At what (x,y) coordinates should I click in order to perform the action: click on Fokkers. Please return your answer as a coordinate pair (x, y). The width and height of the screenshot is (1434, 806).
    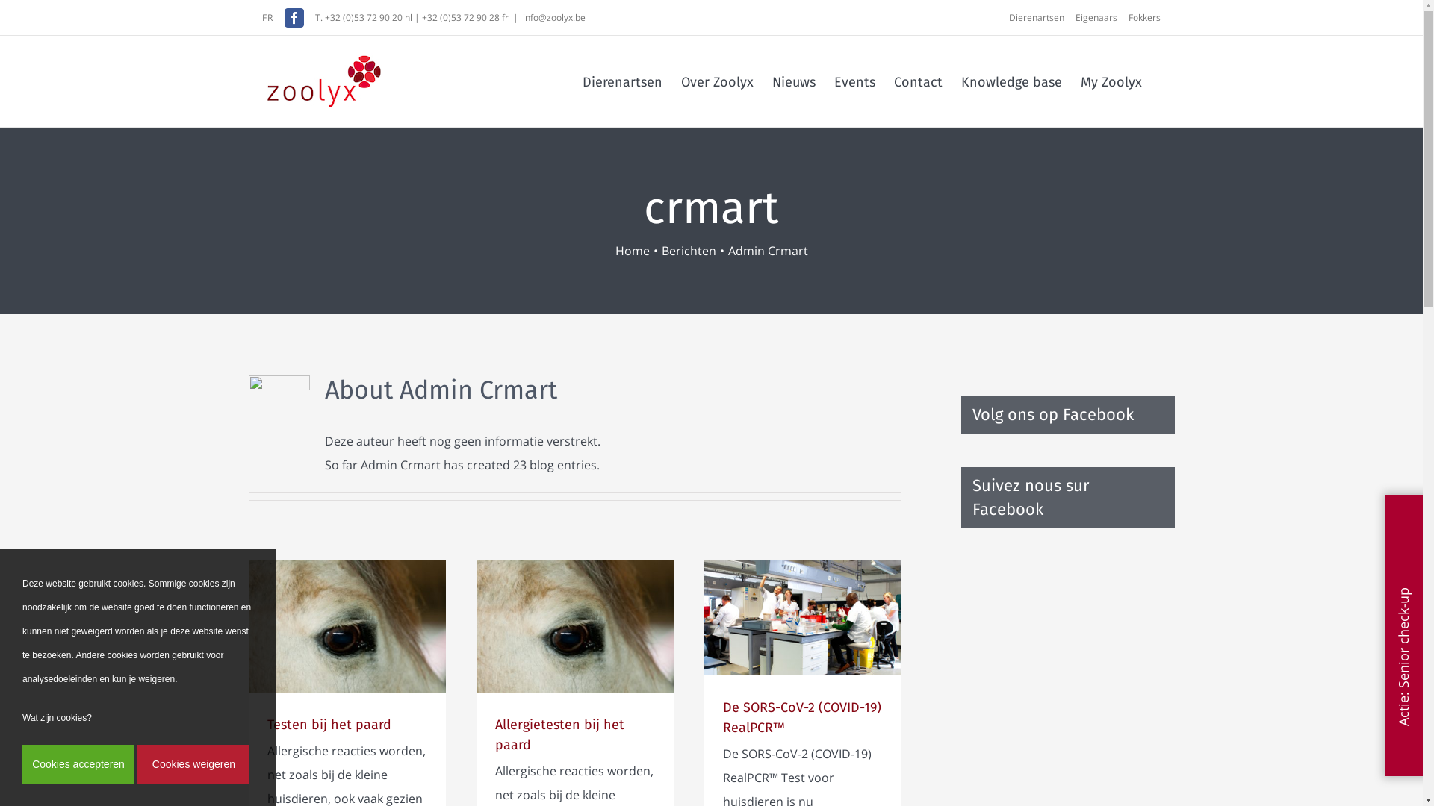
    Looking at the image, I should click on (1144, 18).